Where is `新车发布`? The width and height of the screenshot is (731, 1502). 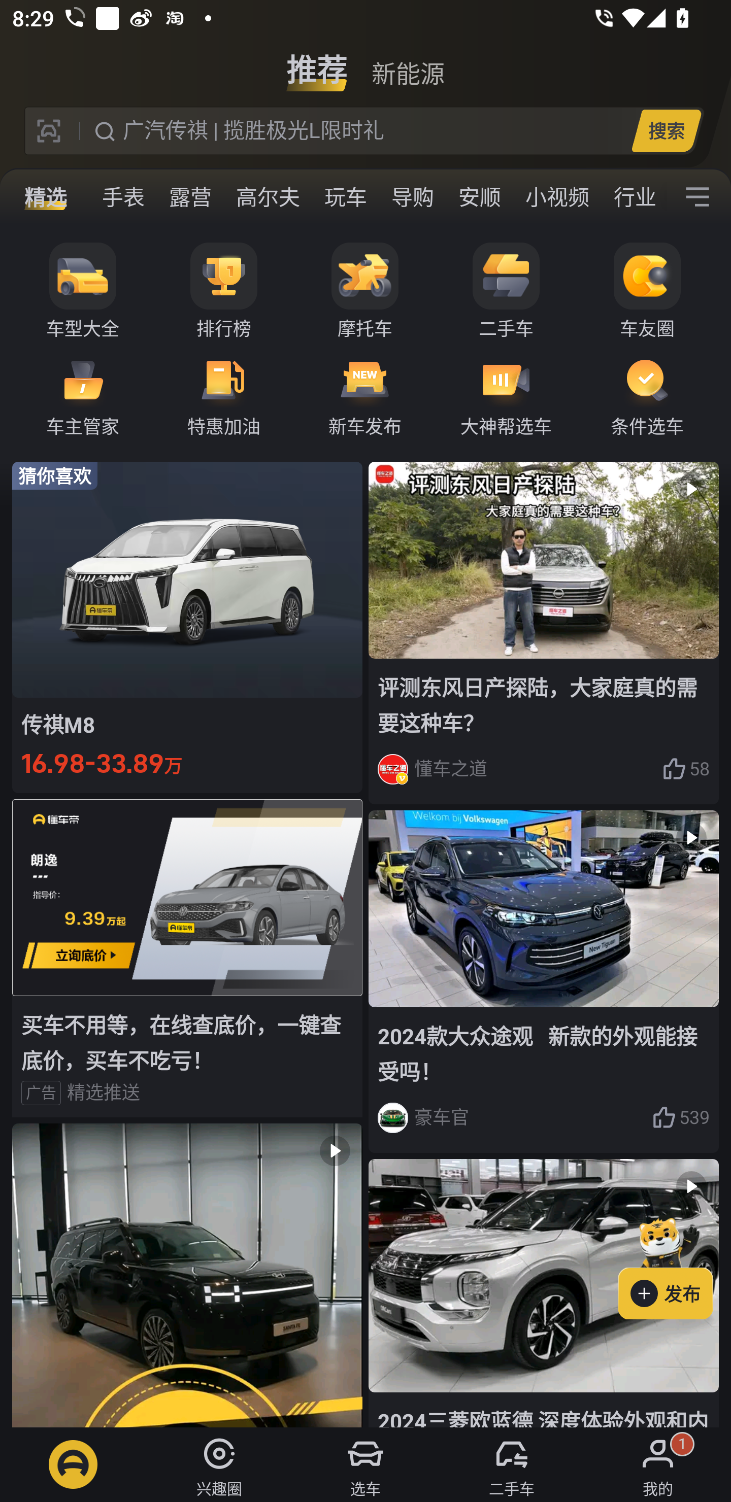 新车发布 is located at coordinates (365, 396).